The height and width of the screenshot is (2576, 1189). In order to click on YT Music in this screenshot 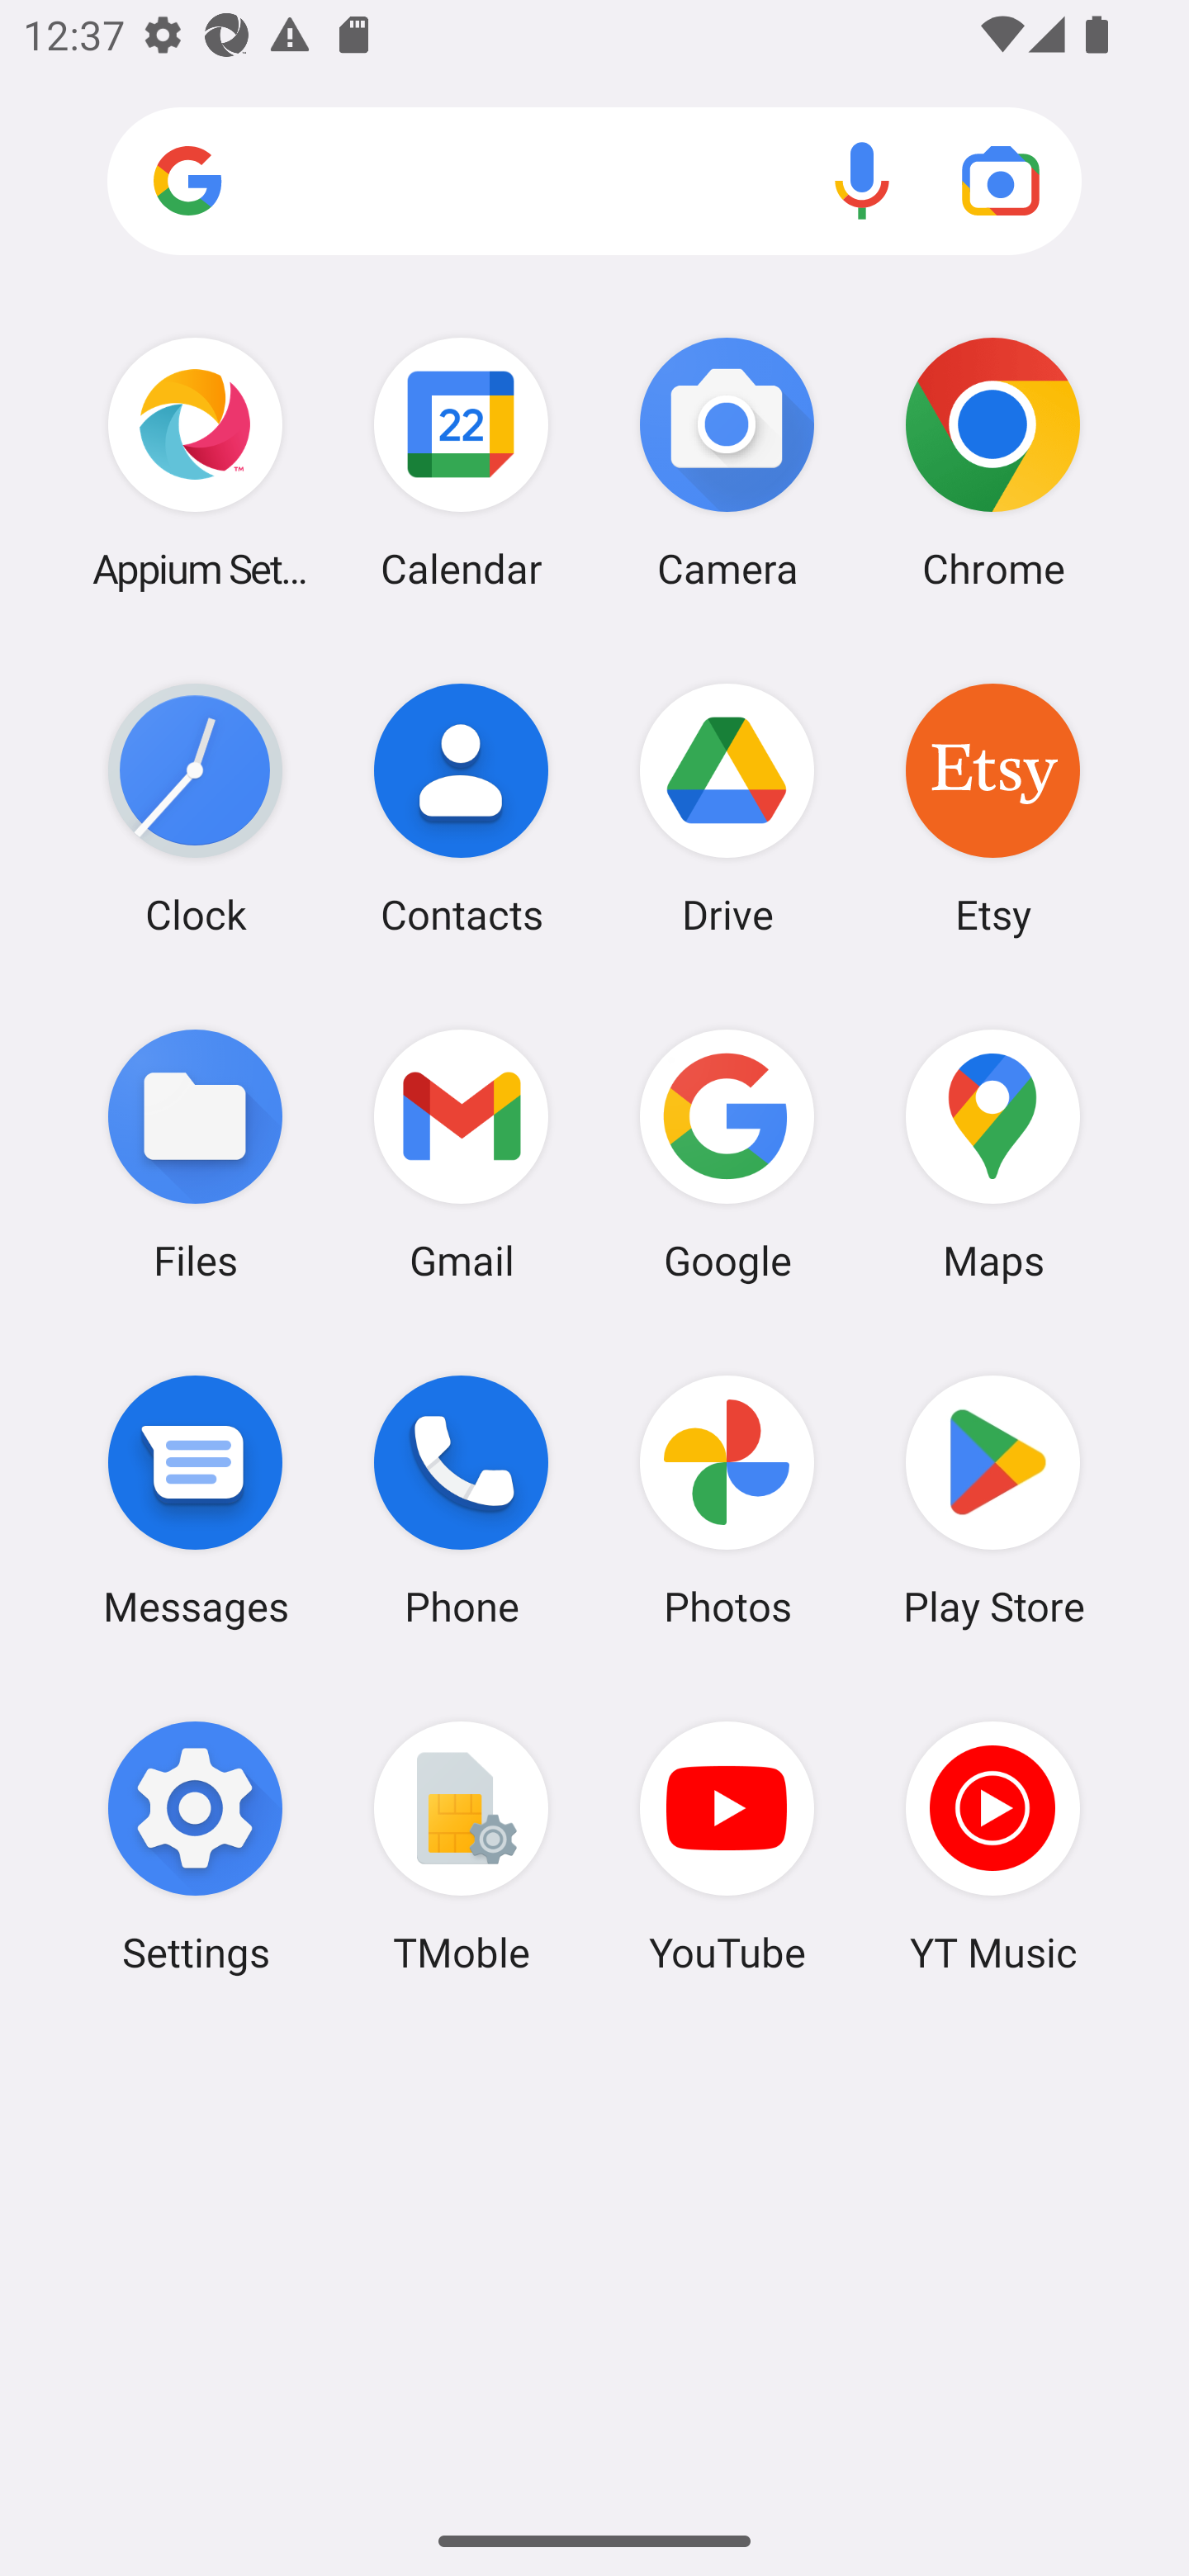, I will do `click(992, 1847)`.